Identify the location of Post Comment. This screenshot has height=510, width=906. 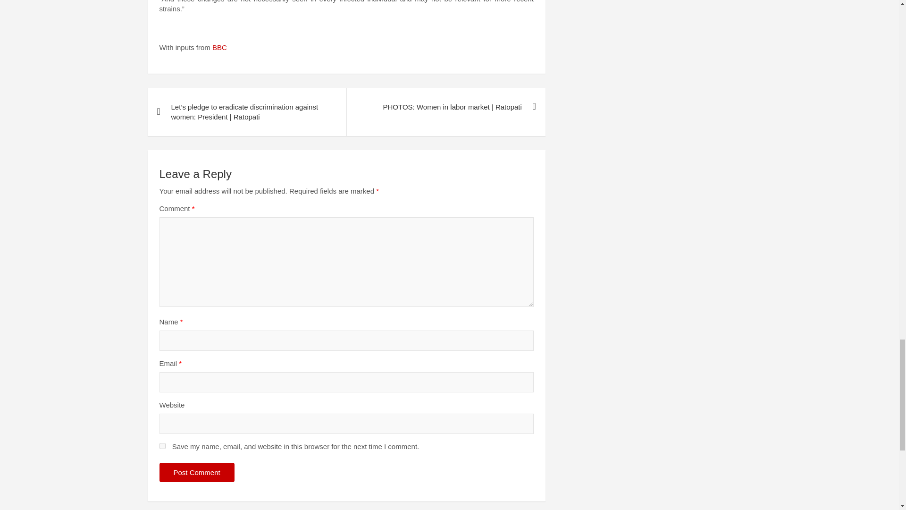
(197, 472).